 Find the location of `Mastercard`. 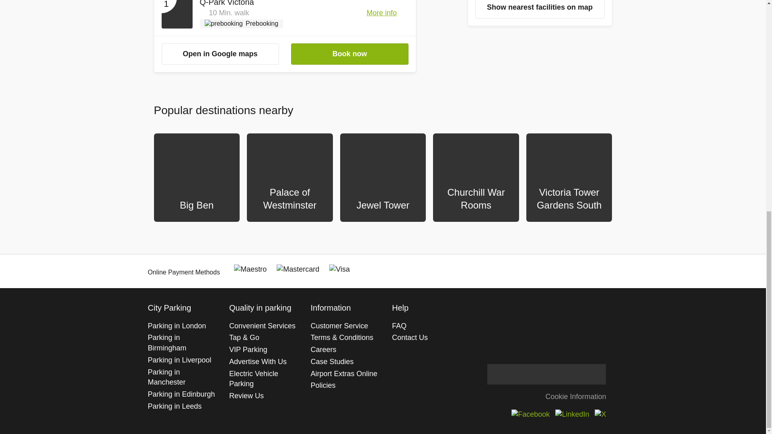

Mastercard is located at coordinates (298, 269).